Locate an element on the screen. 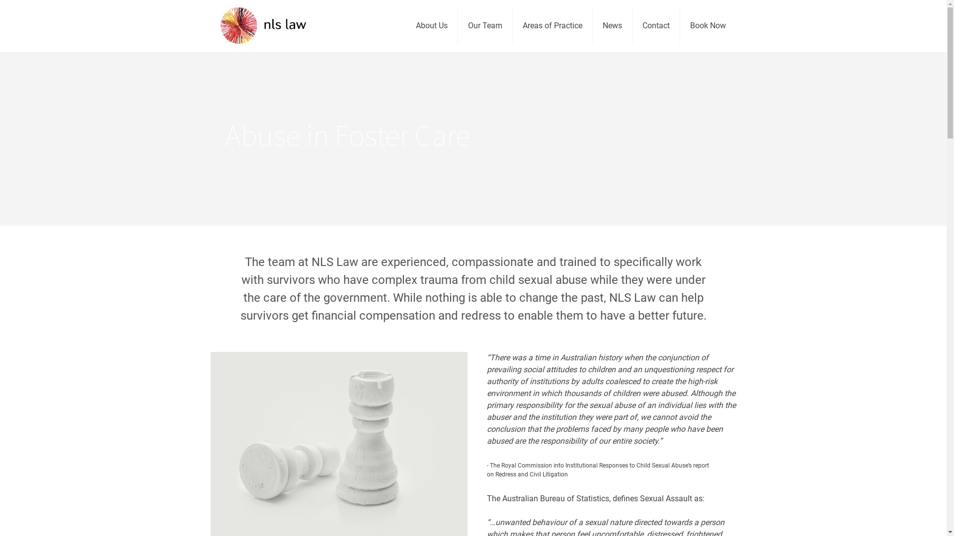  Contact is located at coordinates (656, 26).